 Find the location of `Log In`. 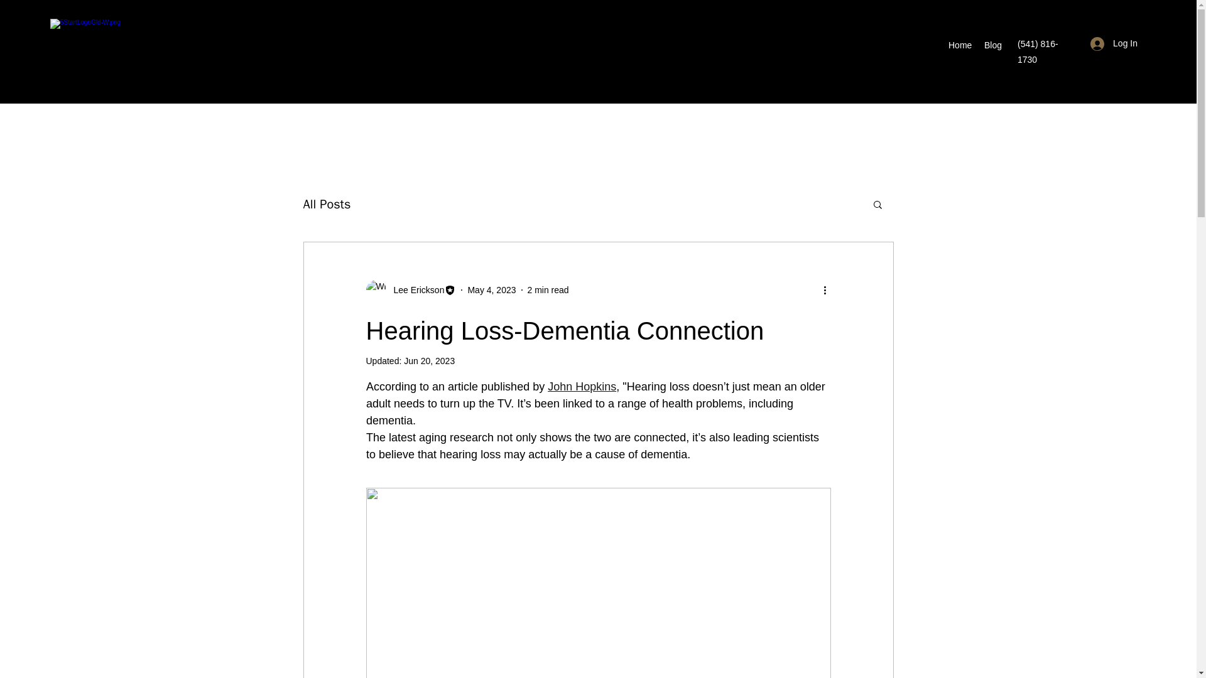

Log In is located at coordinates (1114, 43).